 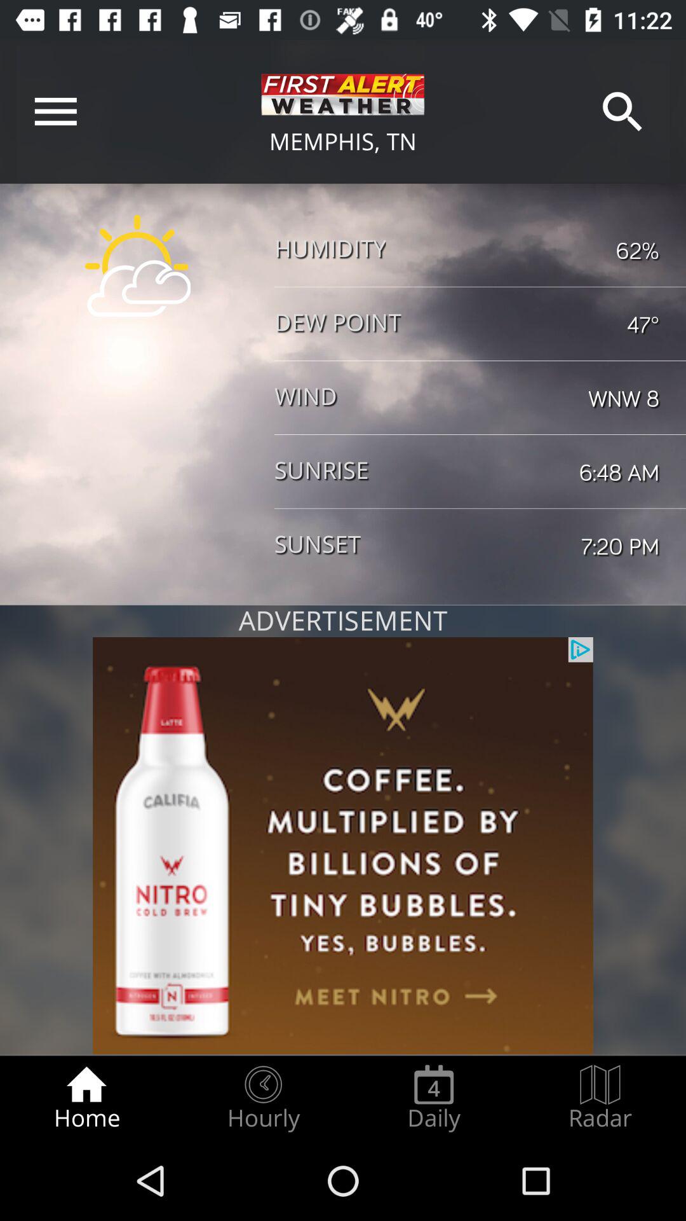 What do you see at coordinates (434, 1098) in the screenshot?
I see `select the item next to hourly item` at bounding box center [434, 1098].